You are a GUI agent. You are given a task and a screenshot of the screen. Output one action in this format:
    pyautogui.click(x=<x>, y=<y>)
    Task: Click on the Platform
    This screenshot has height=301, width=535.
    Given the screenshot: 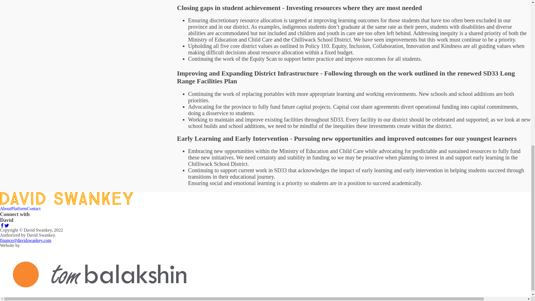 What is the action you would take?
    pyautogui.click(x=19, y=208)
    